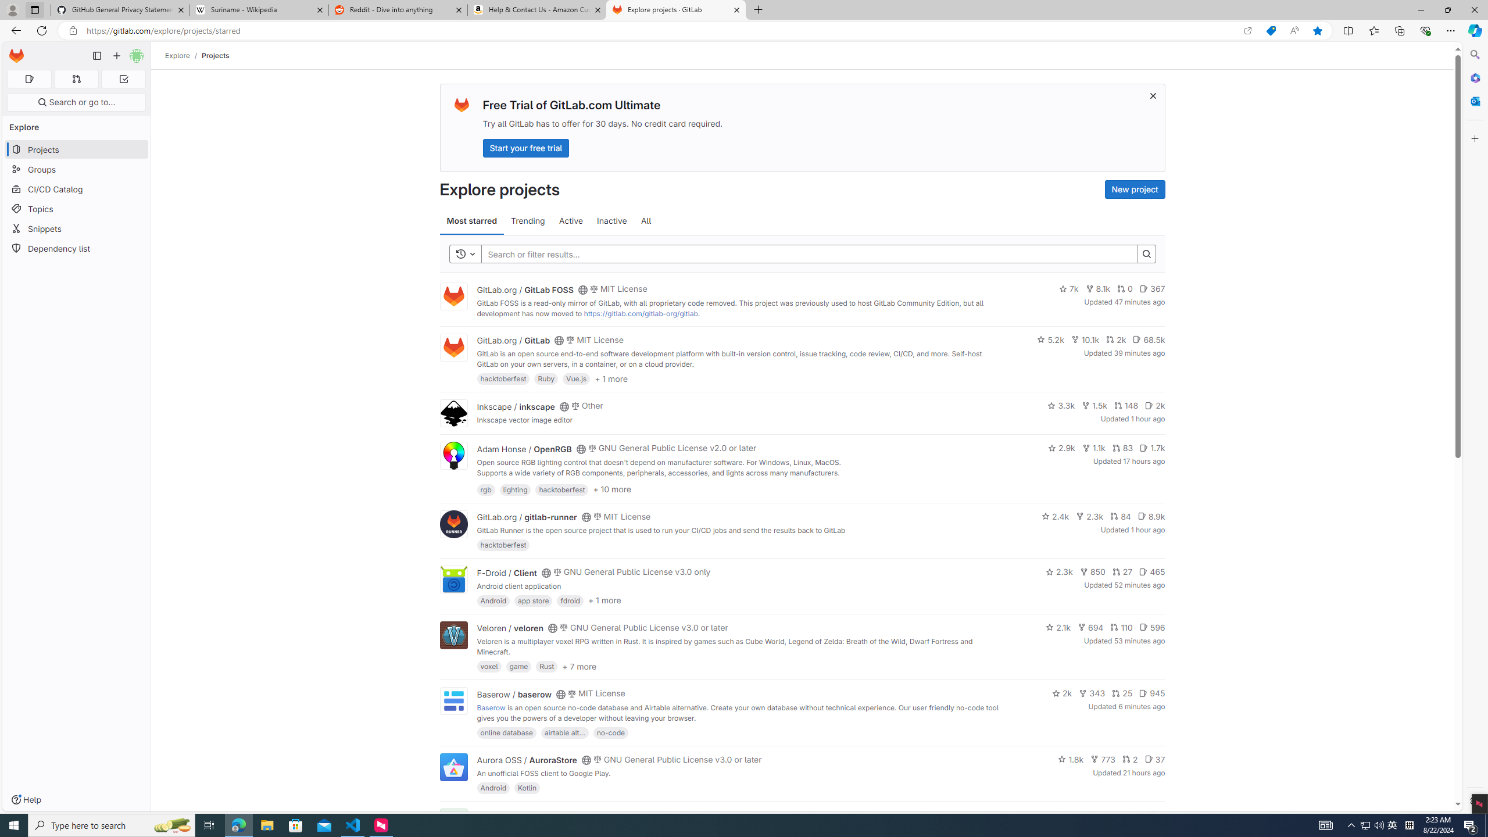 Image resolution: width=1488 pixels, height=837 pixels. I want to click on Explore, so click(178, 55).